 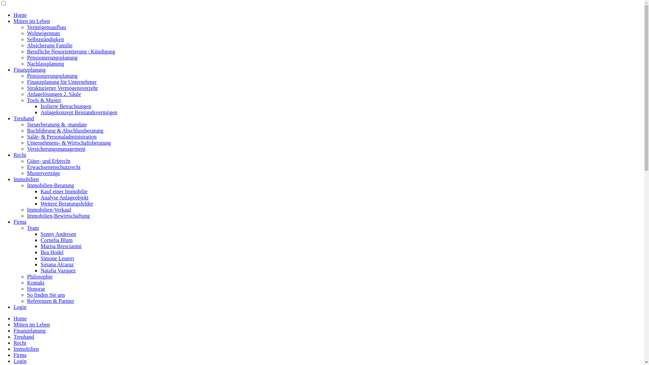 I want to click on Nachlassplanung, so click(x=45, y=64).